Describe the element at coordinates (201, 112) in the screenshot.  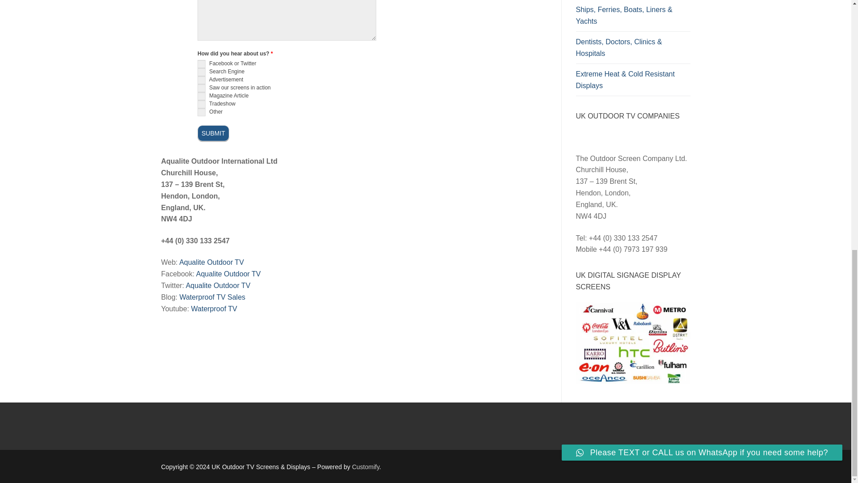
I see `Other` at that location.